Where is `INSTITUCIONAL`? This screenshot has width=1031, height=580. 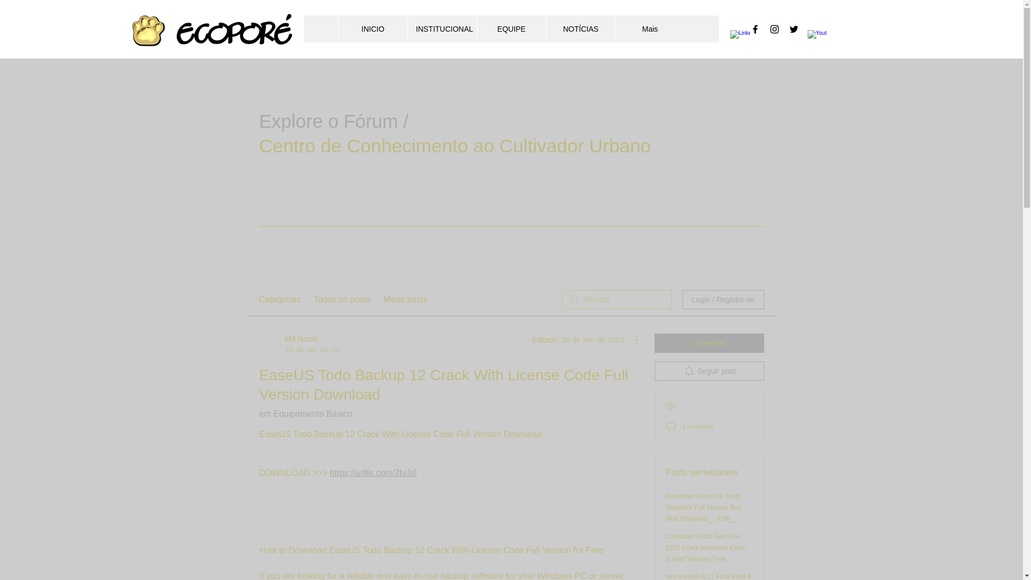
INSTITUCIONAL is located at coordinates (373, 29).